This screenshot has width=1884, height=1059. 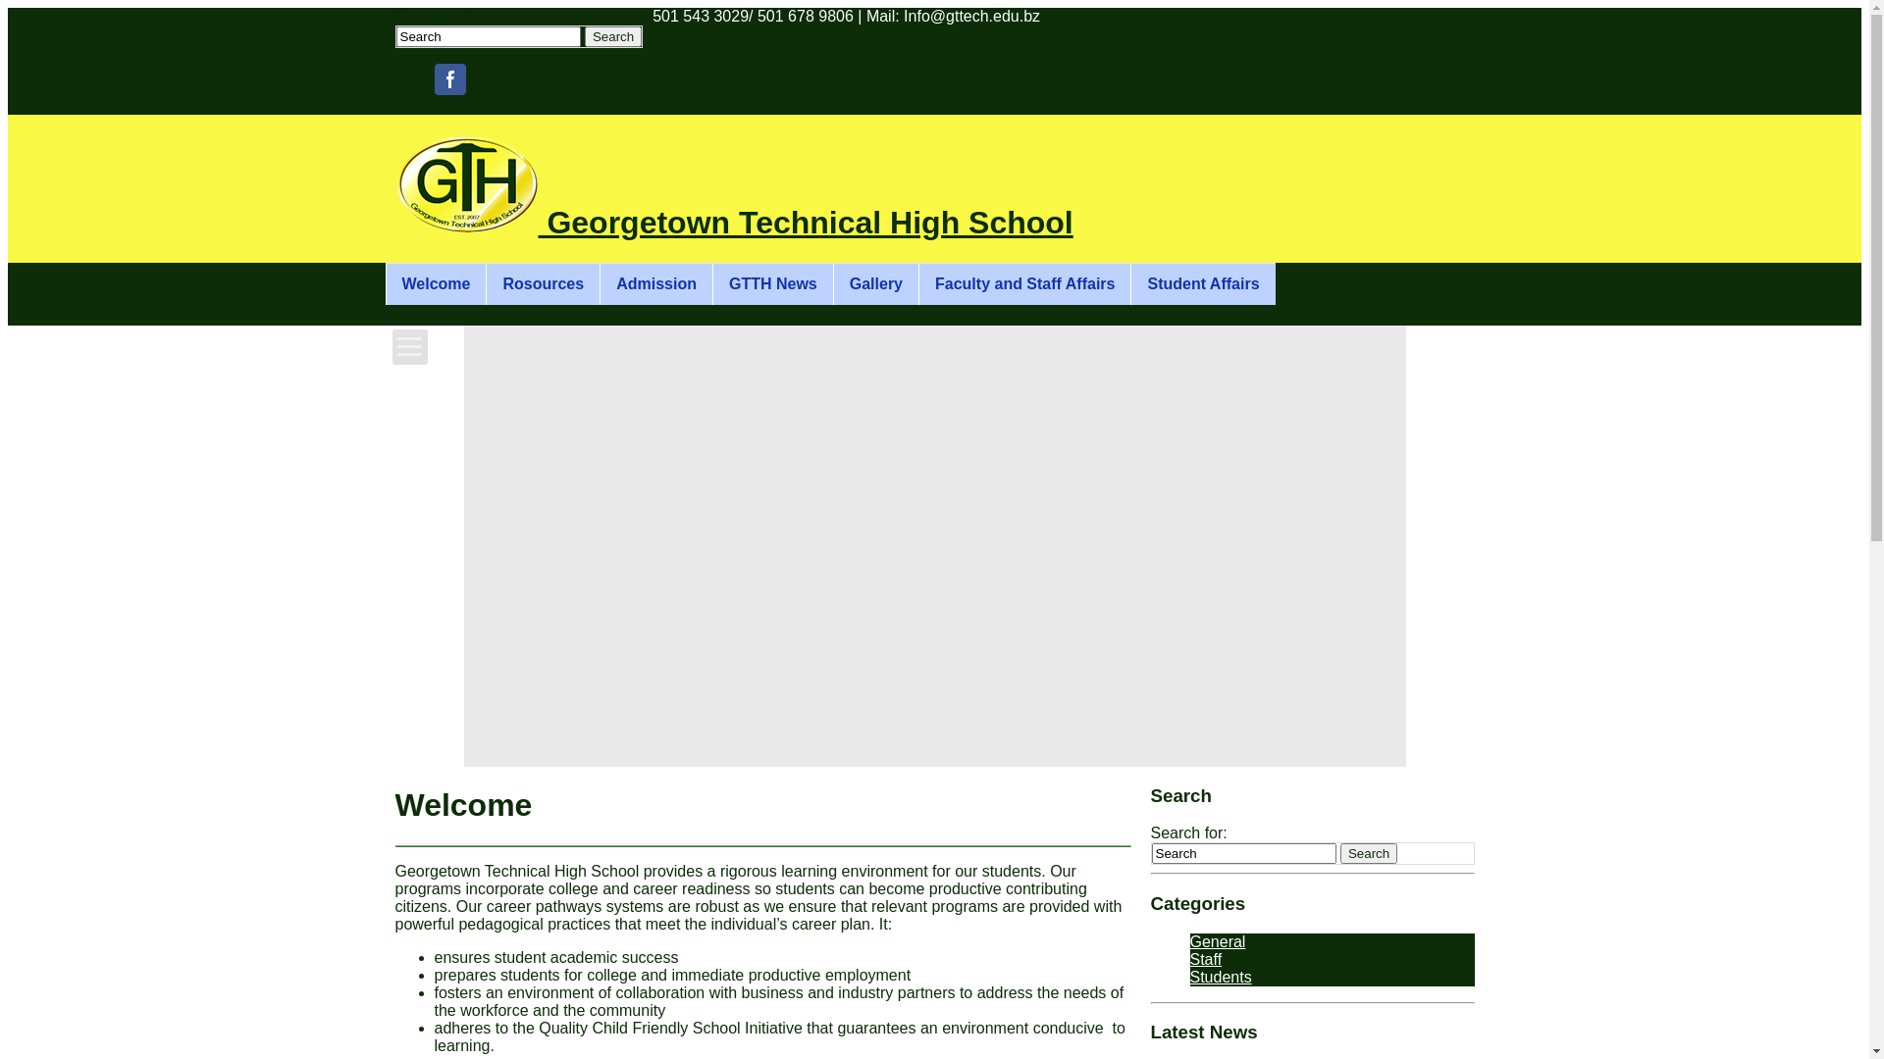 I want to click on GTTH News, so click(x=773, y=284).